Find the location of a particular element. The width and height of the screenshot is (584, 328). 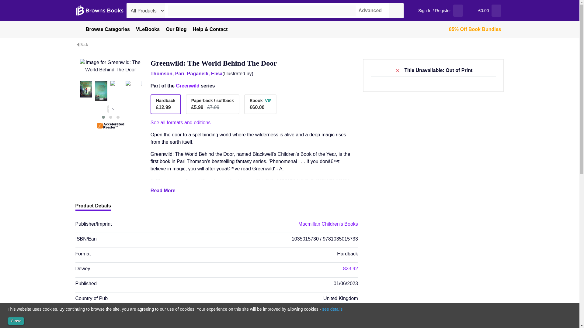

VLeBooks is located at coordinates (148, 29).